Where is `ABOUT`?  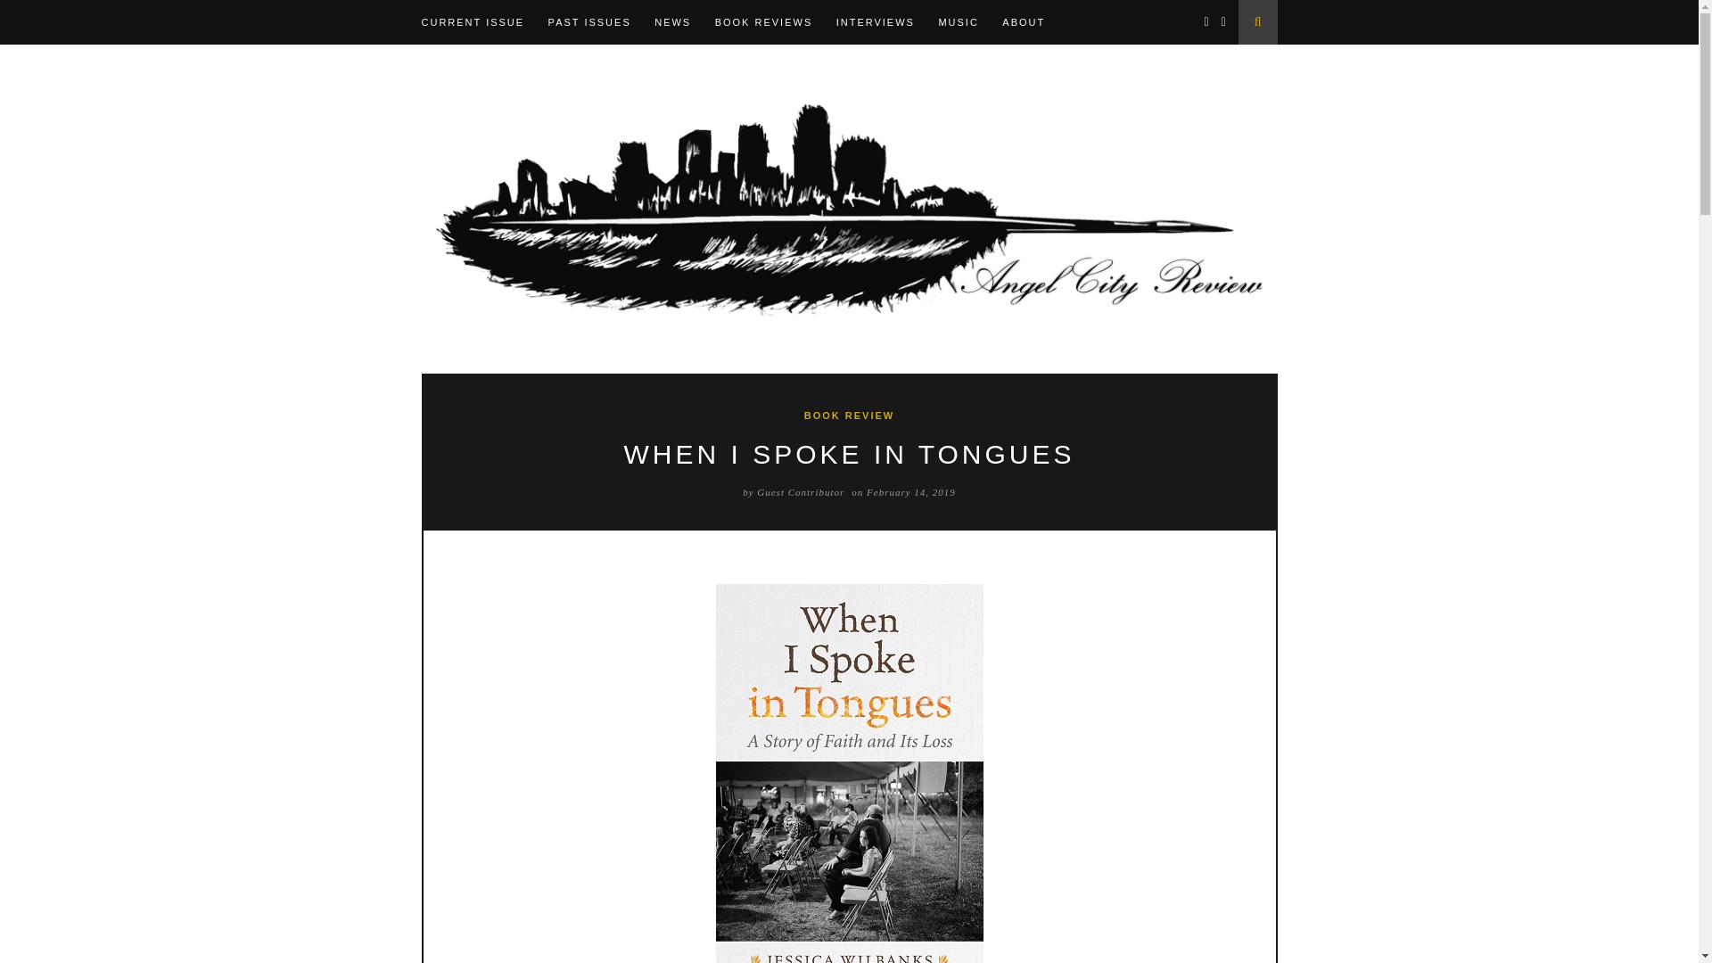
ABOUT is located at coordinates (1033, 21).